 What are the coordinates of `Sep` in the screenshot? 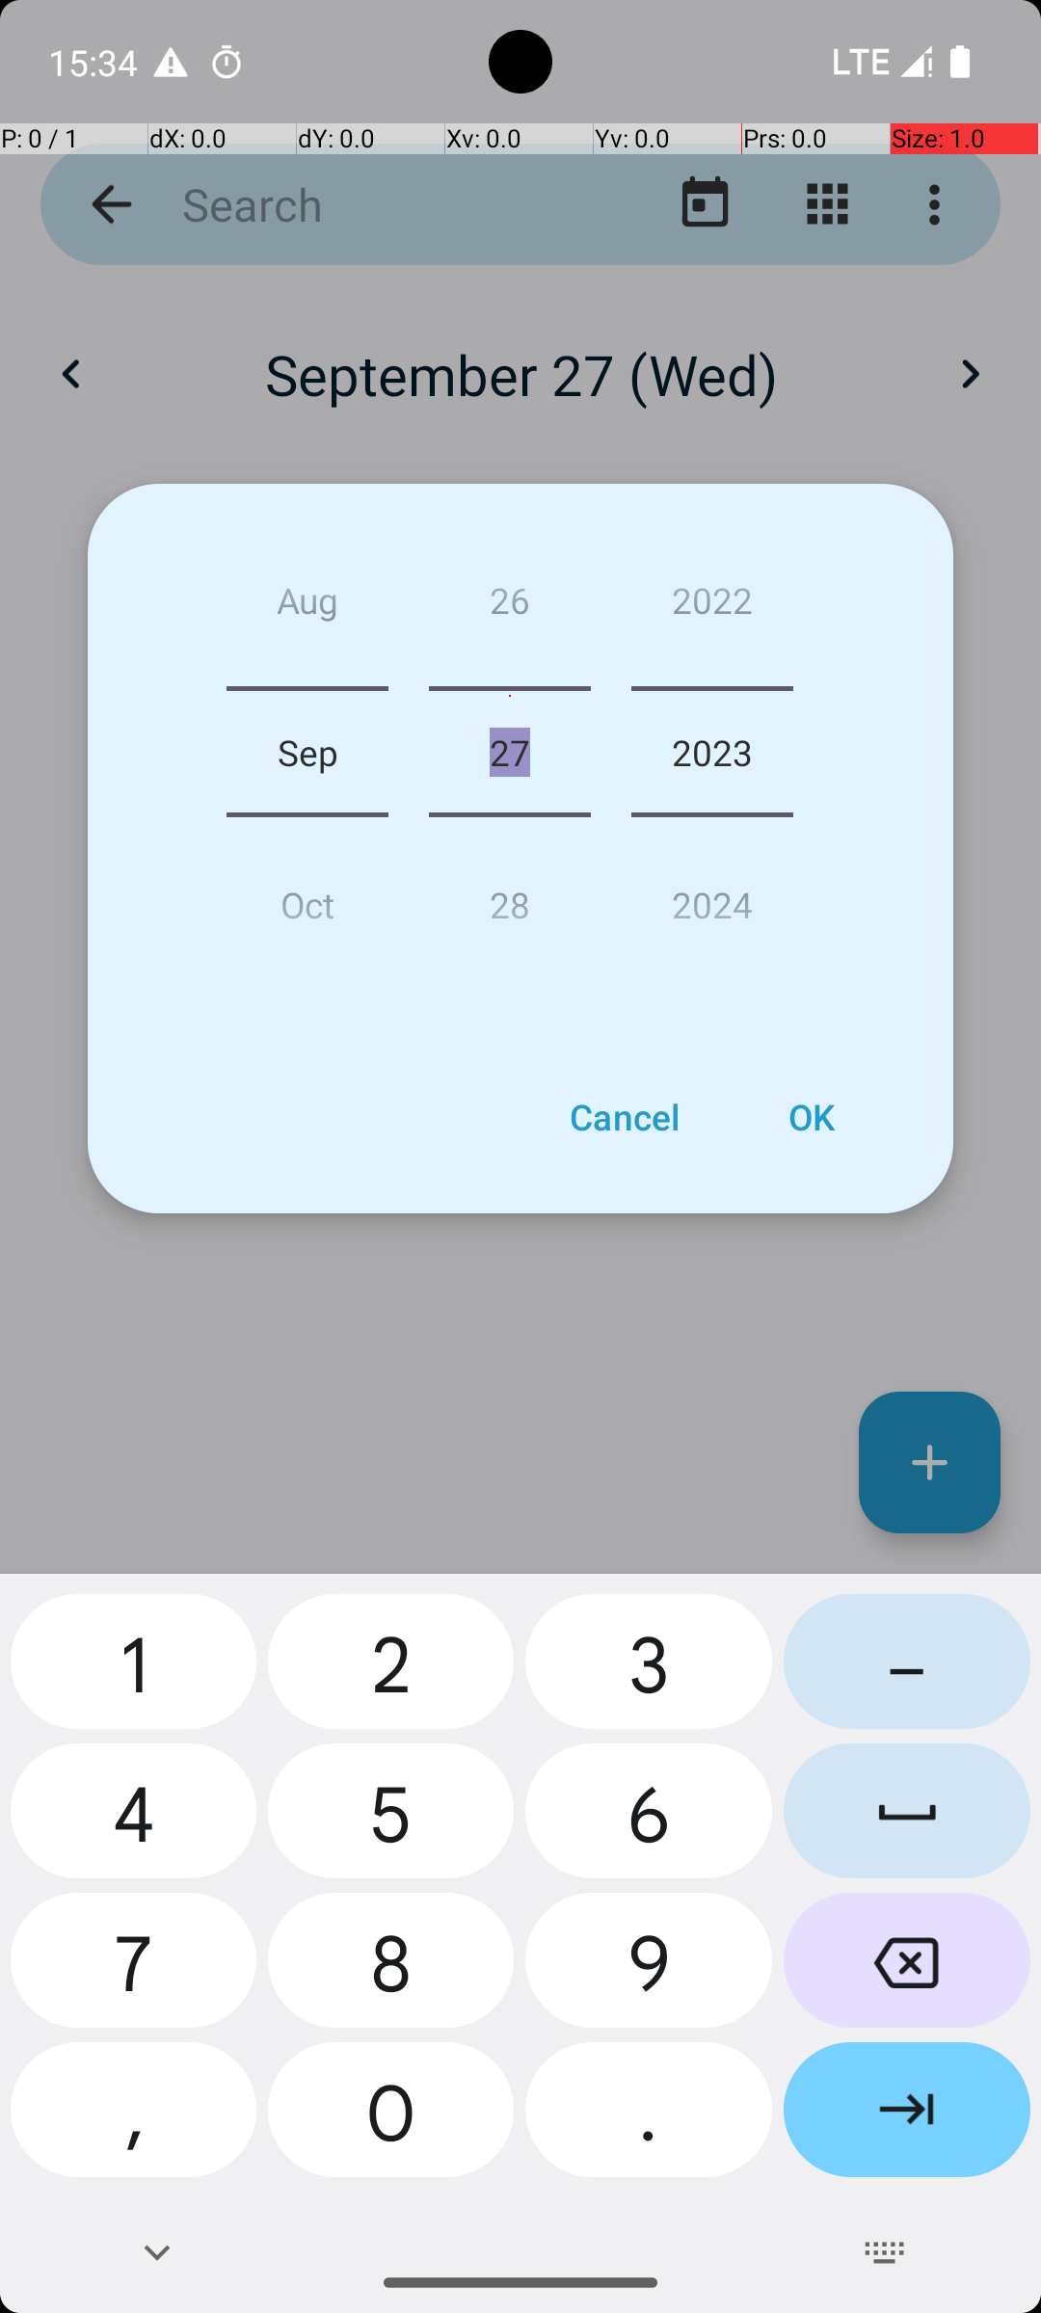 It's located at (307, 752).